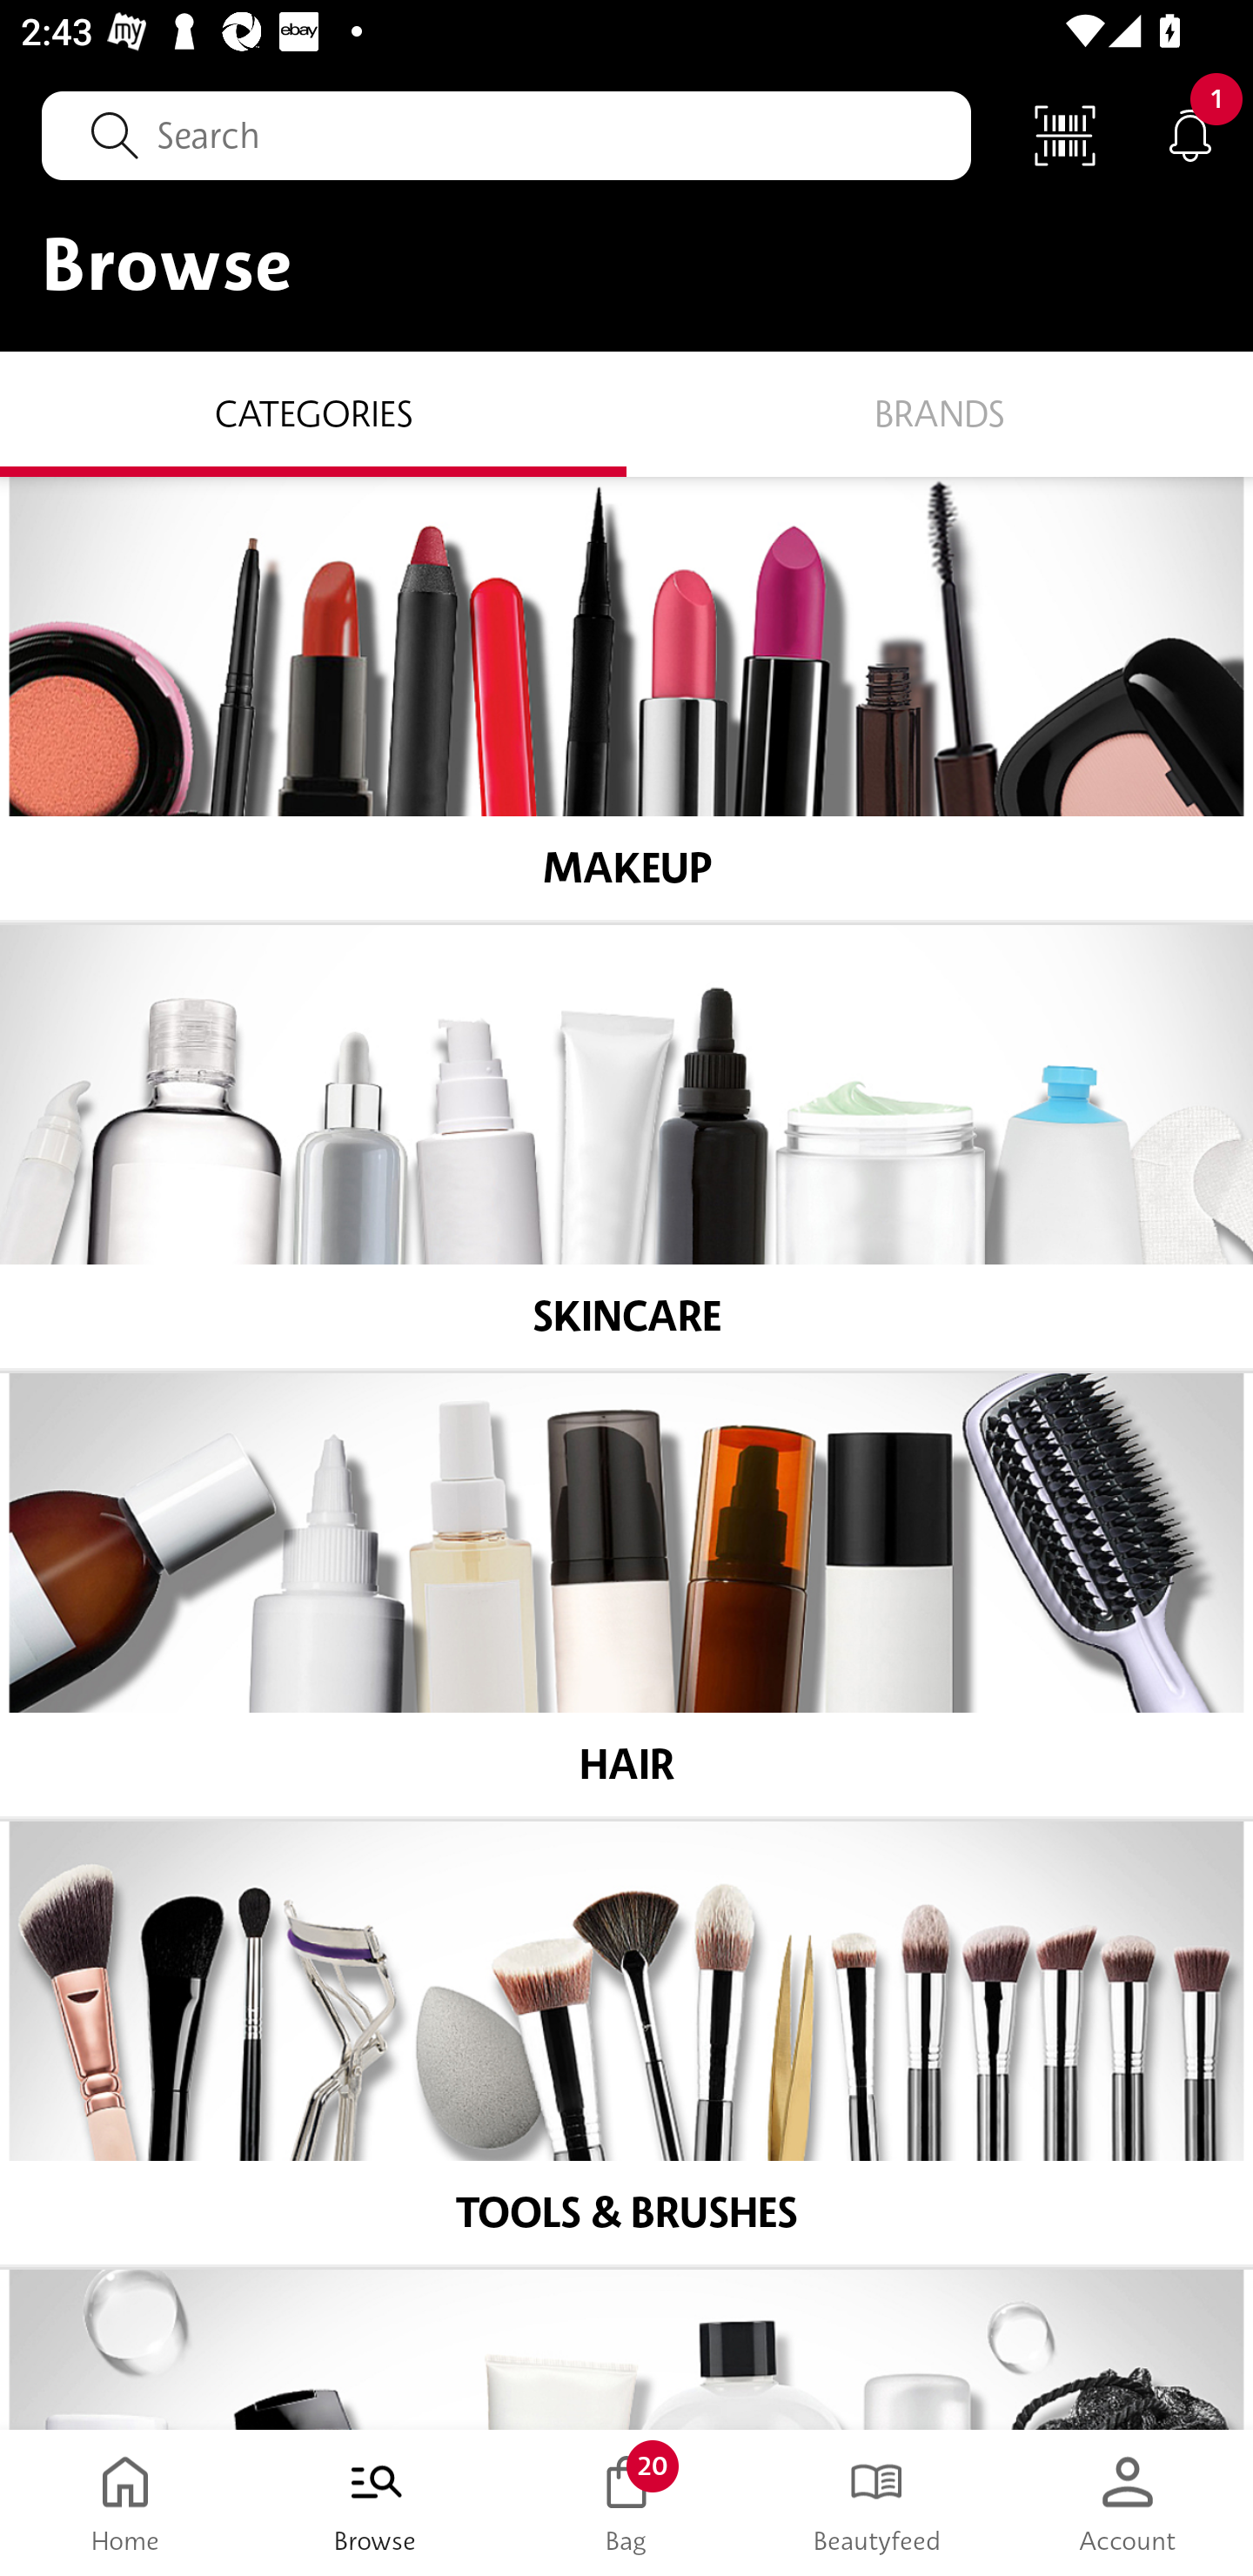 The height and width of the screenshot is (2576, 1253). I want to click on Search, so click(506, 135).